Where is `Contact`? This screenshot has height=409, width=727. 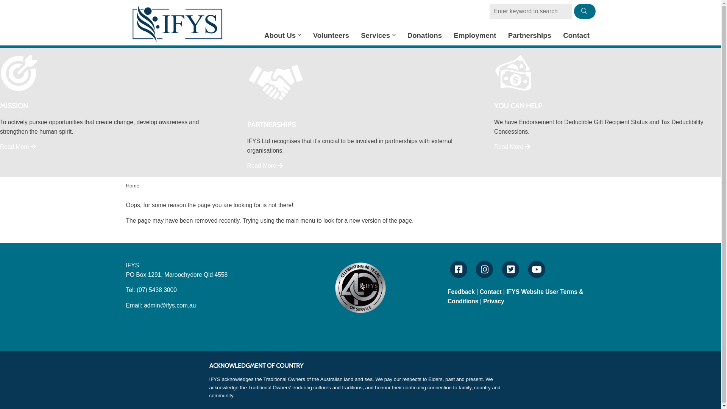 Contact is located at coordinates (576, 36).